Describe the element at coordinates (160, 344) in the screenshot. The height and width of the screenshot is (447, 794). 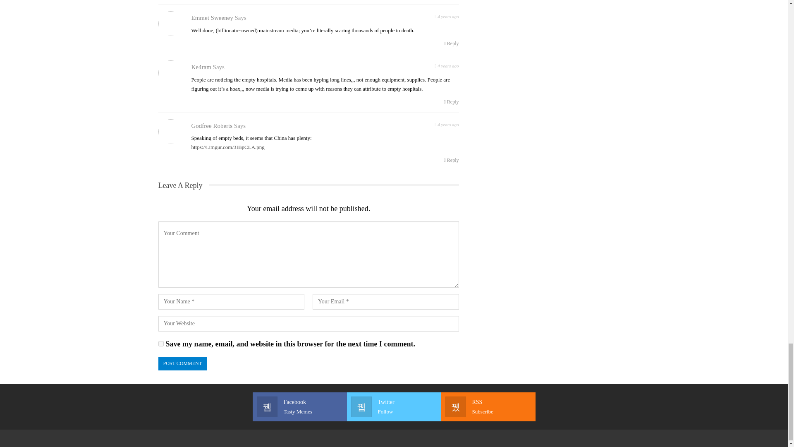
I see `yes` at that location.